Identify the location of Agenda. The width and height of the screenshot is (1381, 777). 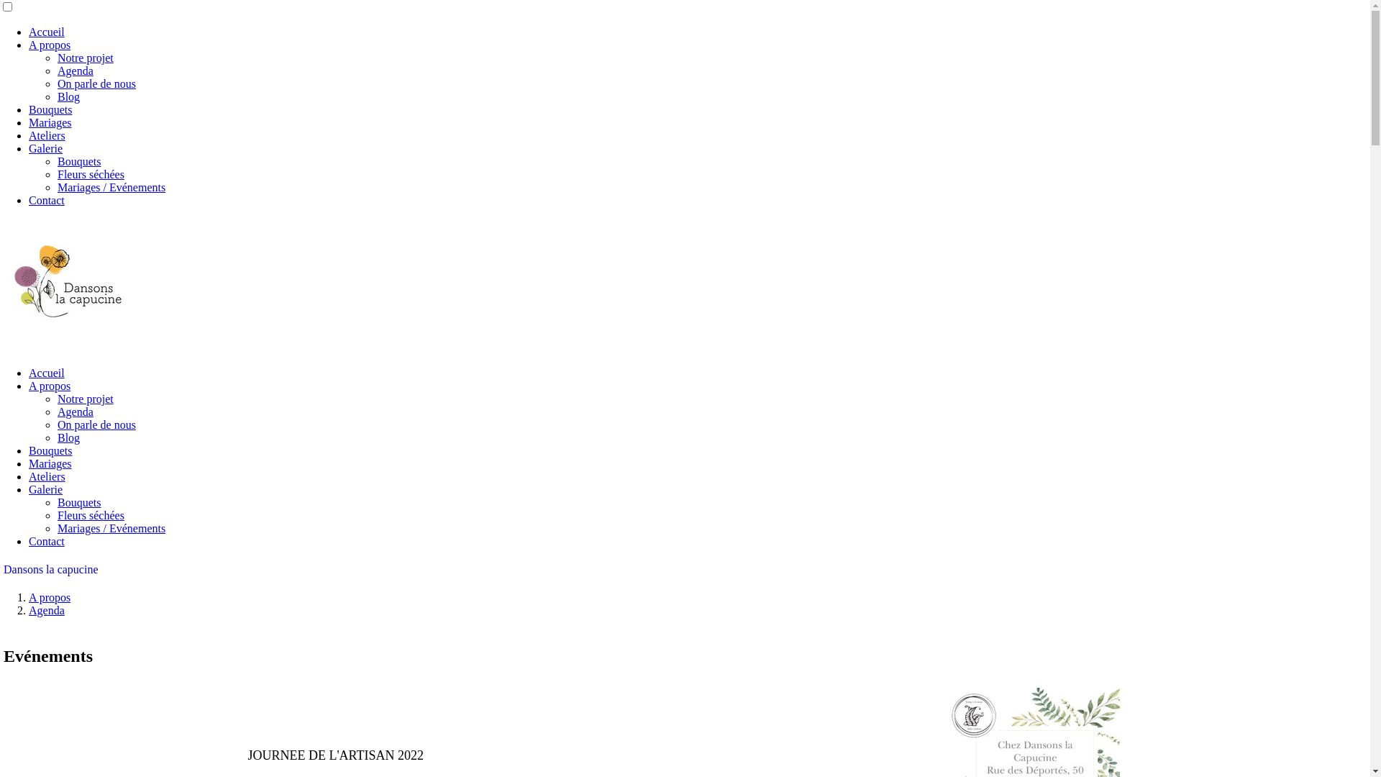
(47, 610).